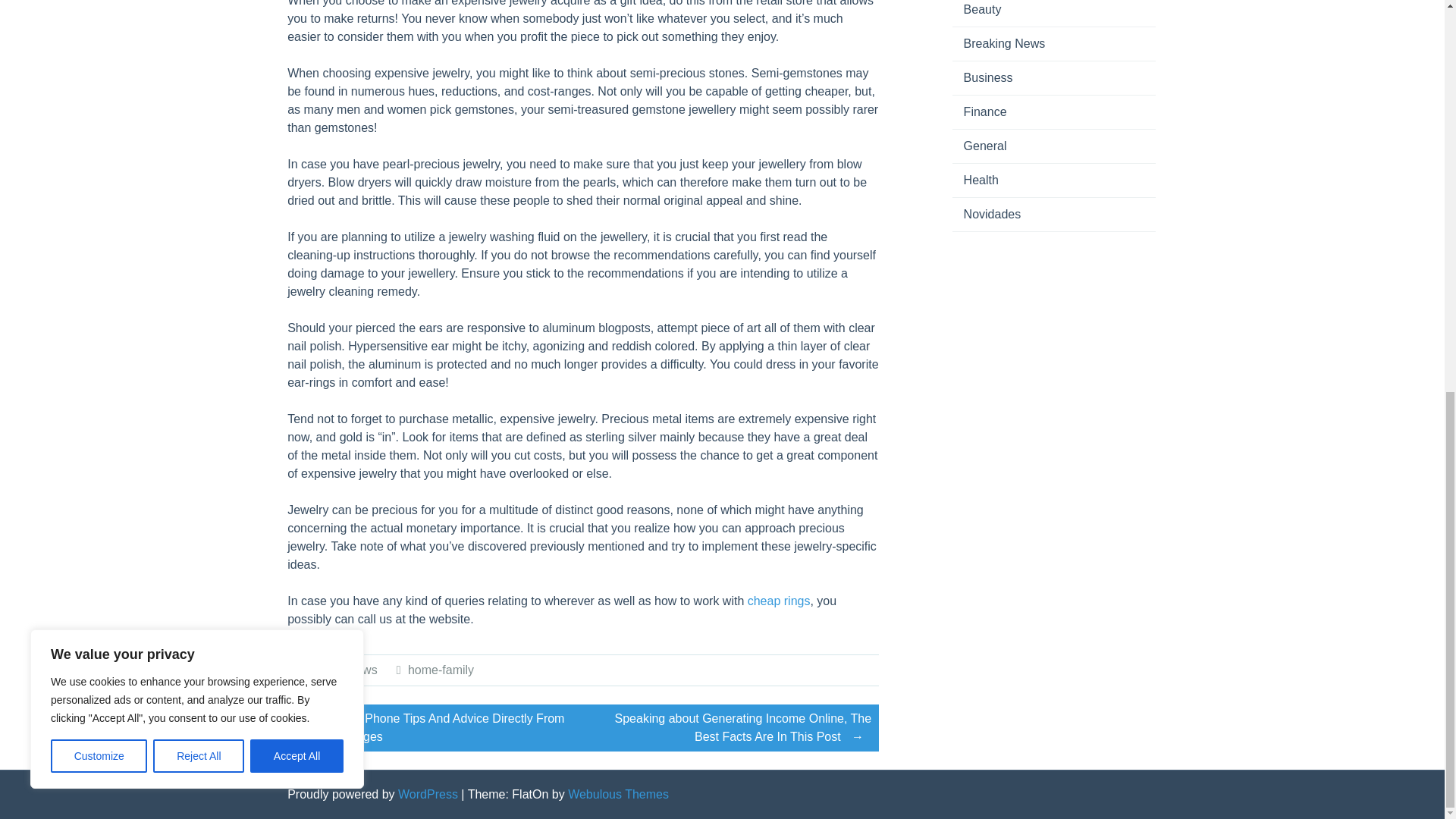 The width and height of the screenshot is (1456, 819). I want to click on Accept All, so click(297, 11).